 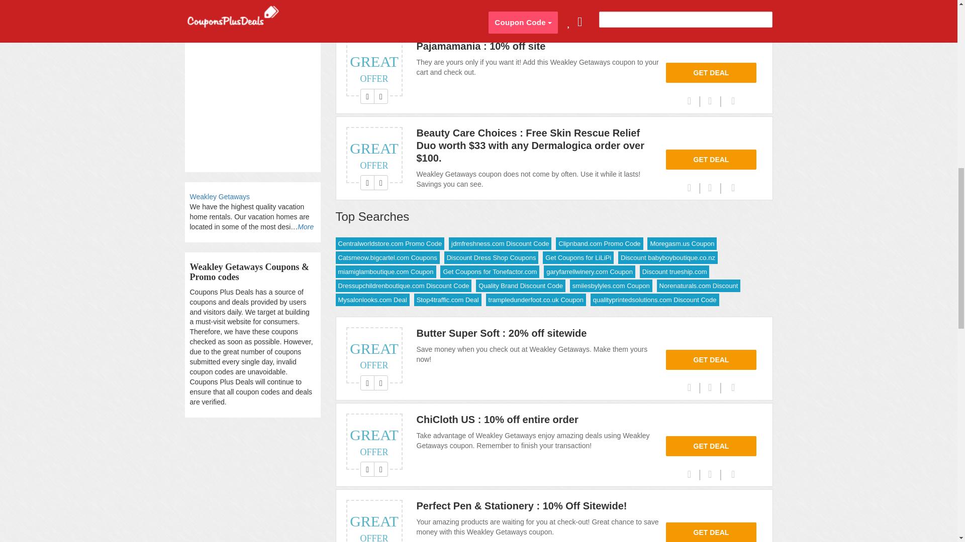 What do you see at coordinates (220, 197) in the screenshot?
I see `Weakley Getaways` at bounding box center [220, 197].